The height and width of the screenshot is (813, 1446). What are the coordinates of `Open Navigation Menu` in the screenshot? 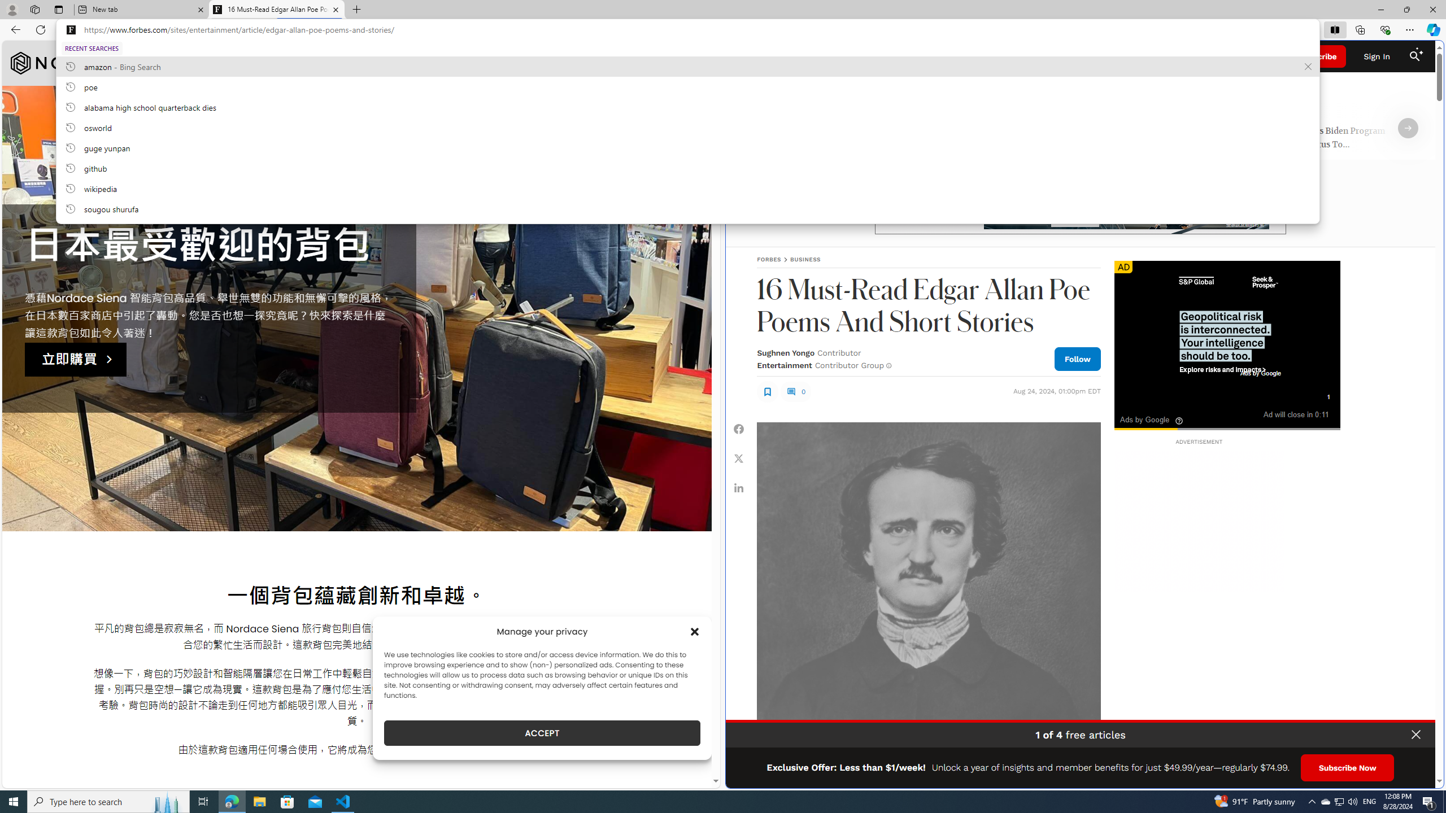 It's located at (746, 56).